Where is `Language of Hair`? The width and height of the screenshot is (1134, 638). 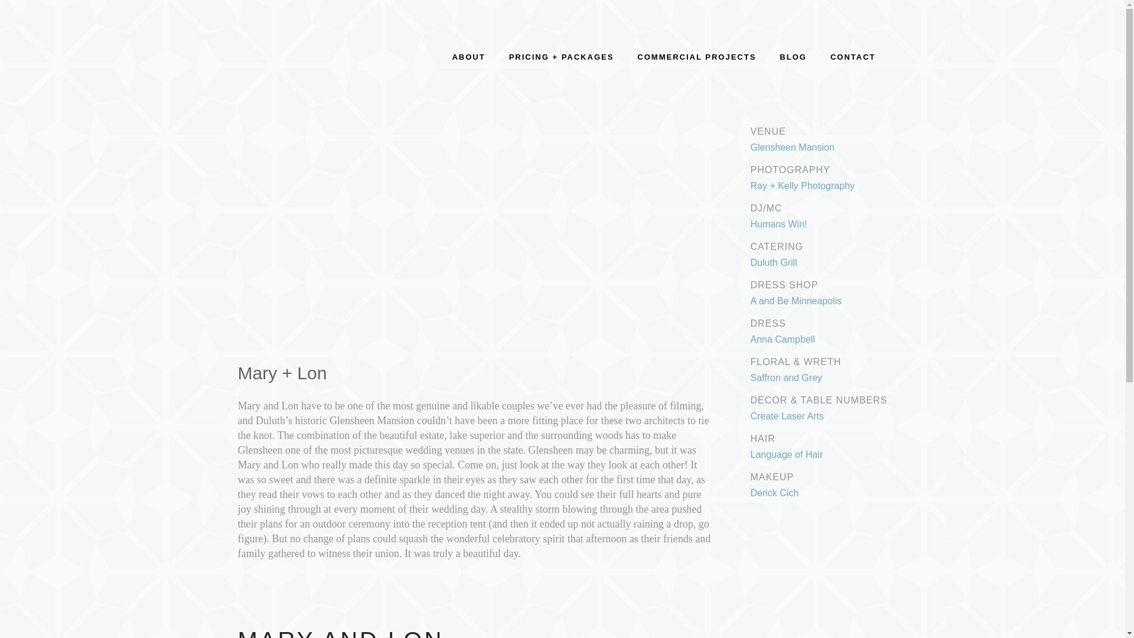 Language of Hair is located at coordinates (786, 454).